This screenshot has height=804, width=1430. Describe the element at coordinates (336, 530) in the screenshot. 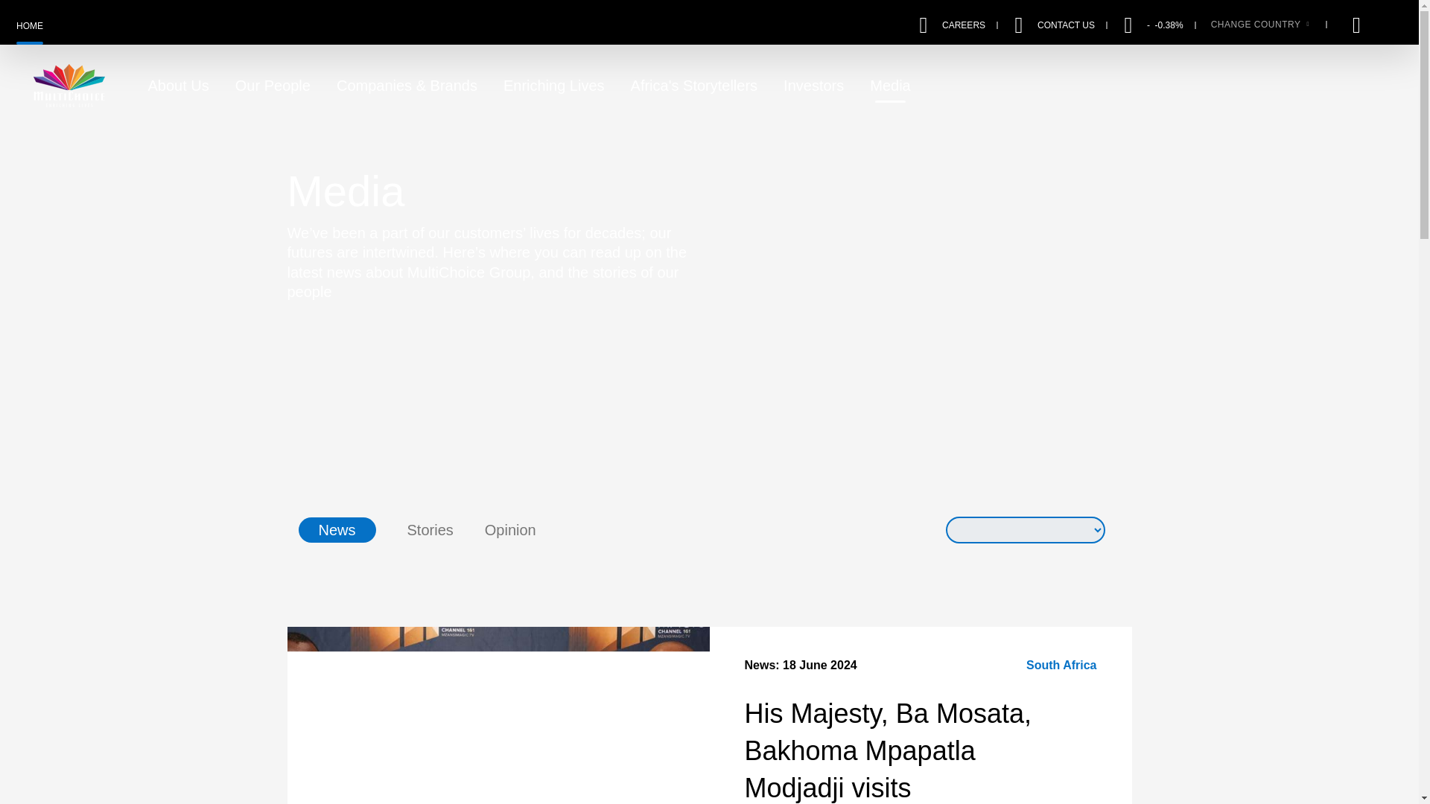

I see `News` at that location.